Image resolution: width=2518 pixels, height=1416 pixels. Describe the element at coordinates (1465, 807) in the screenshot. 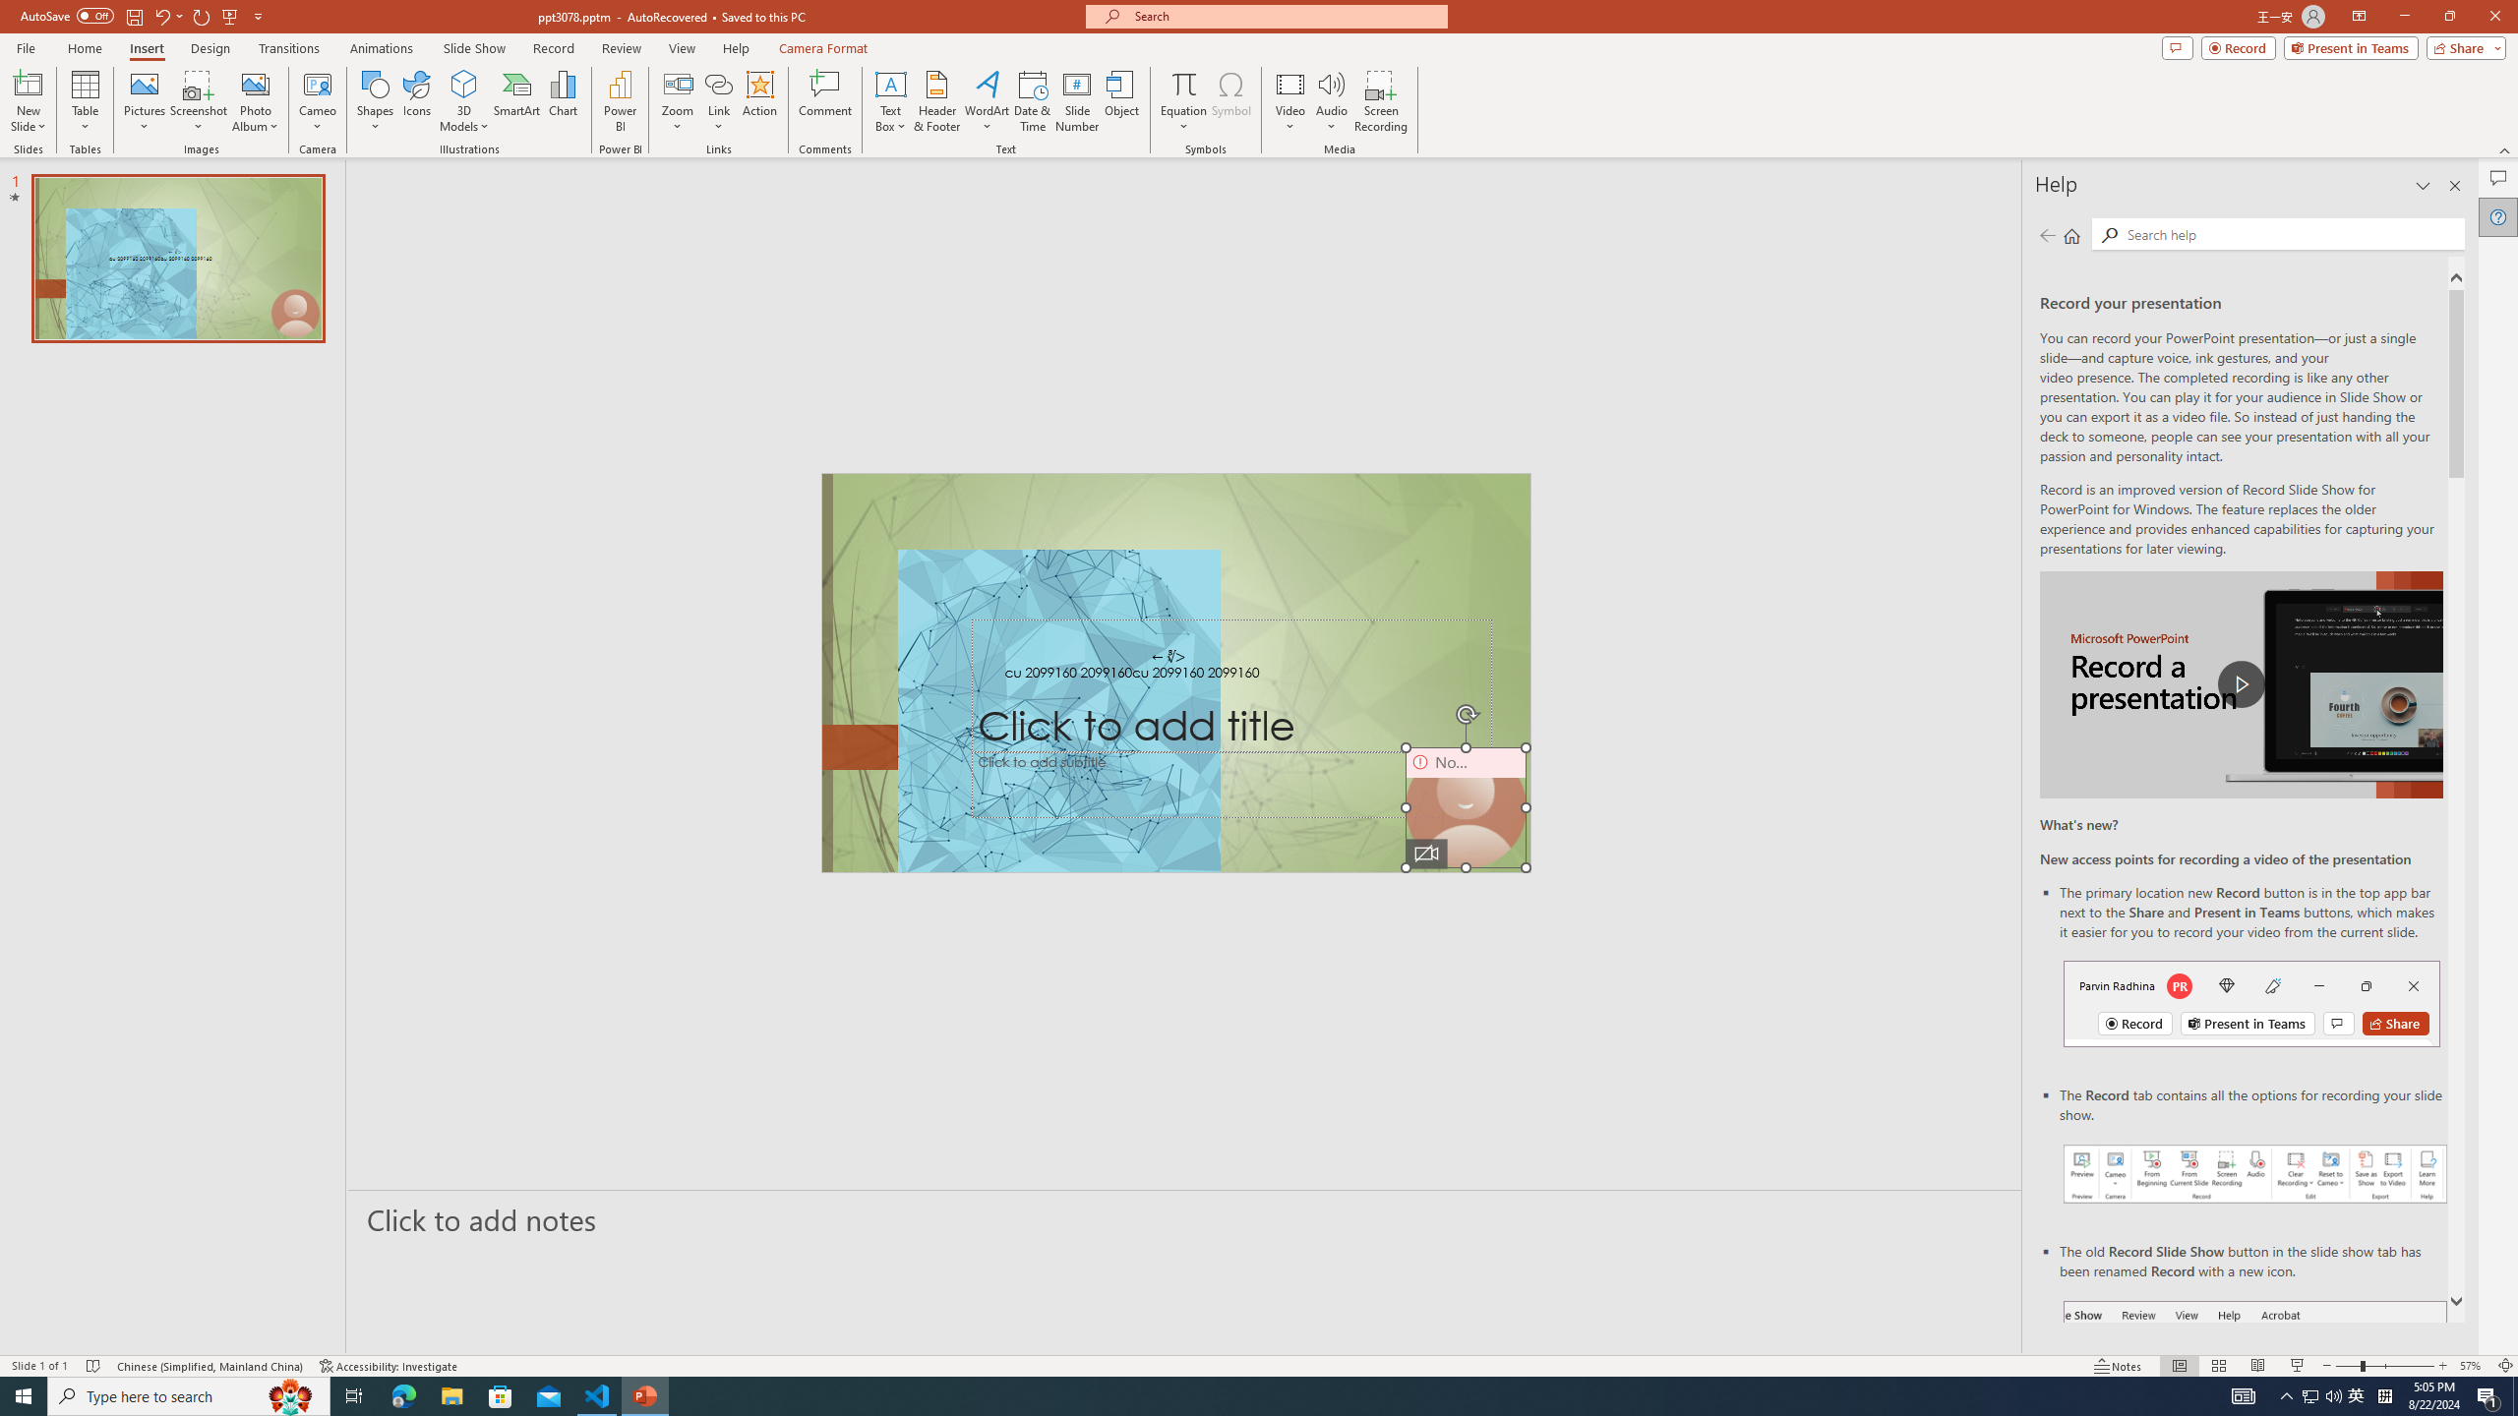

I see `Camera 9, No camera detected.` at that location.